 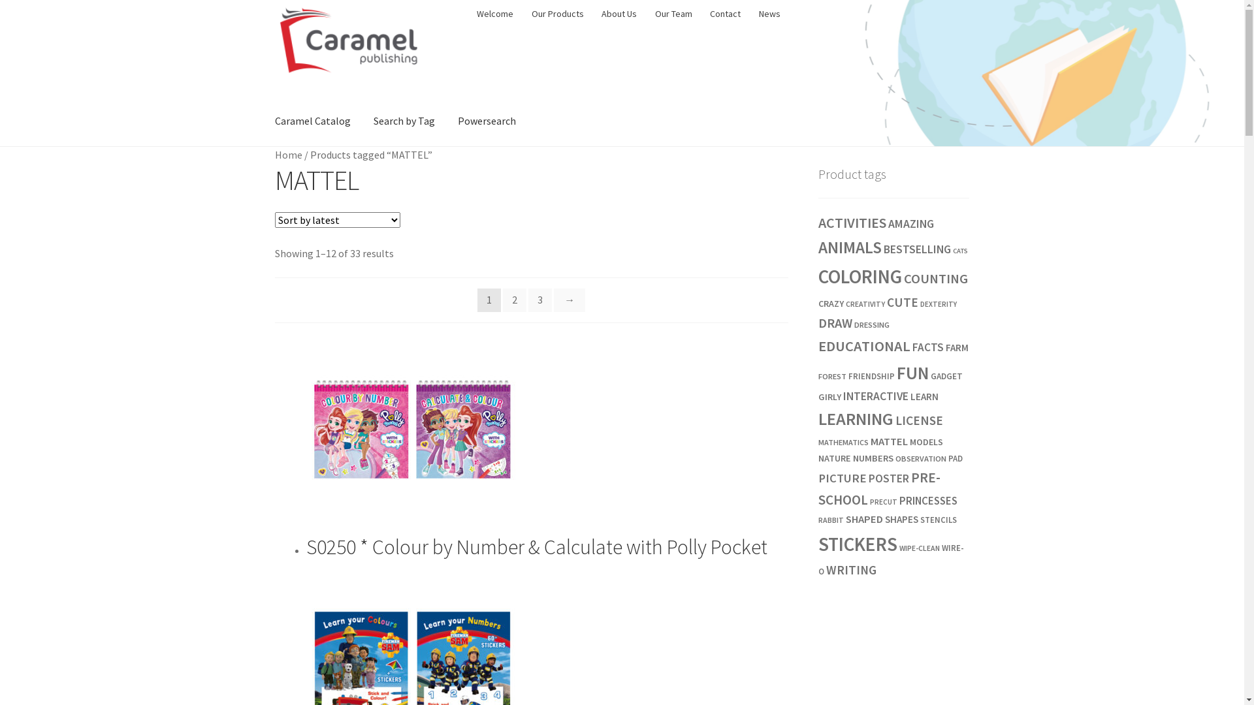 I want to click on Home, so click(x=289, y=155).